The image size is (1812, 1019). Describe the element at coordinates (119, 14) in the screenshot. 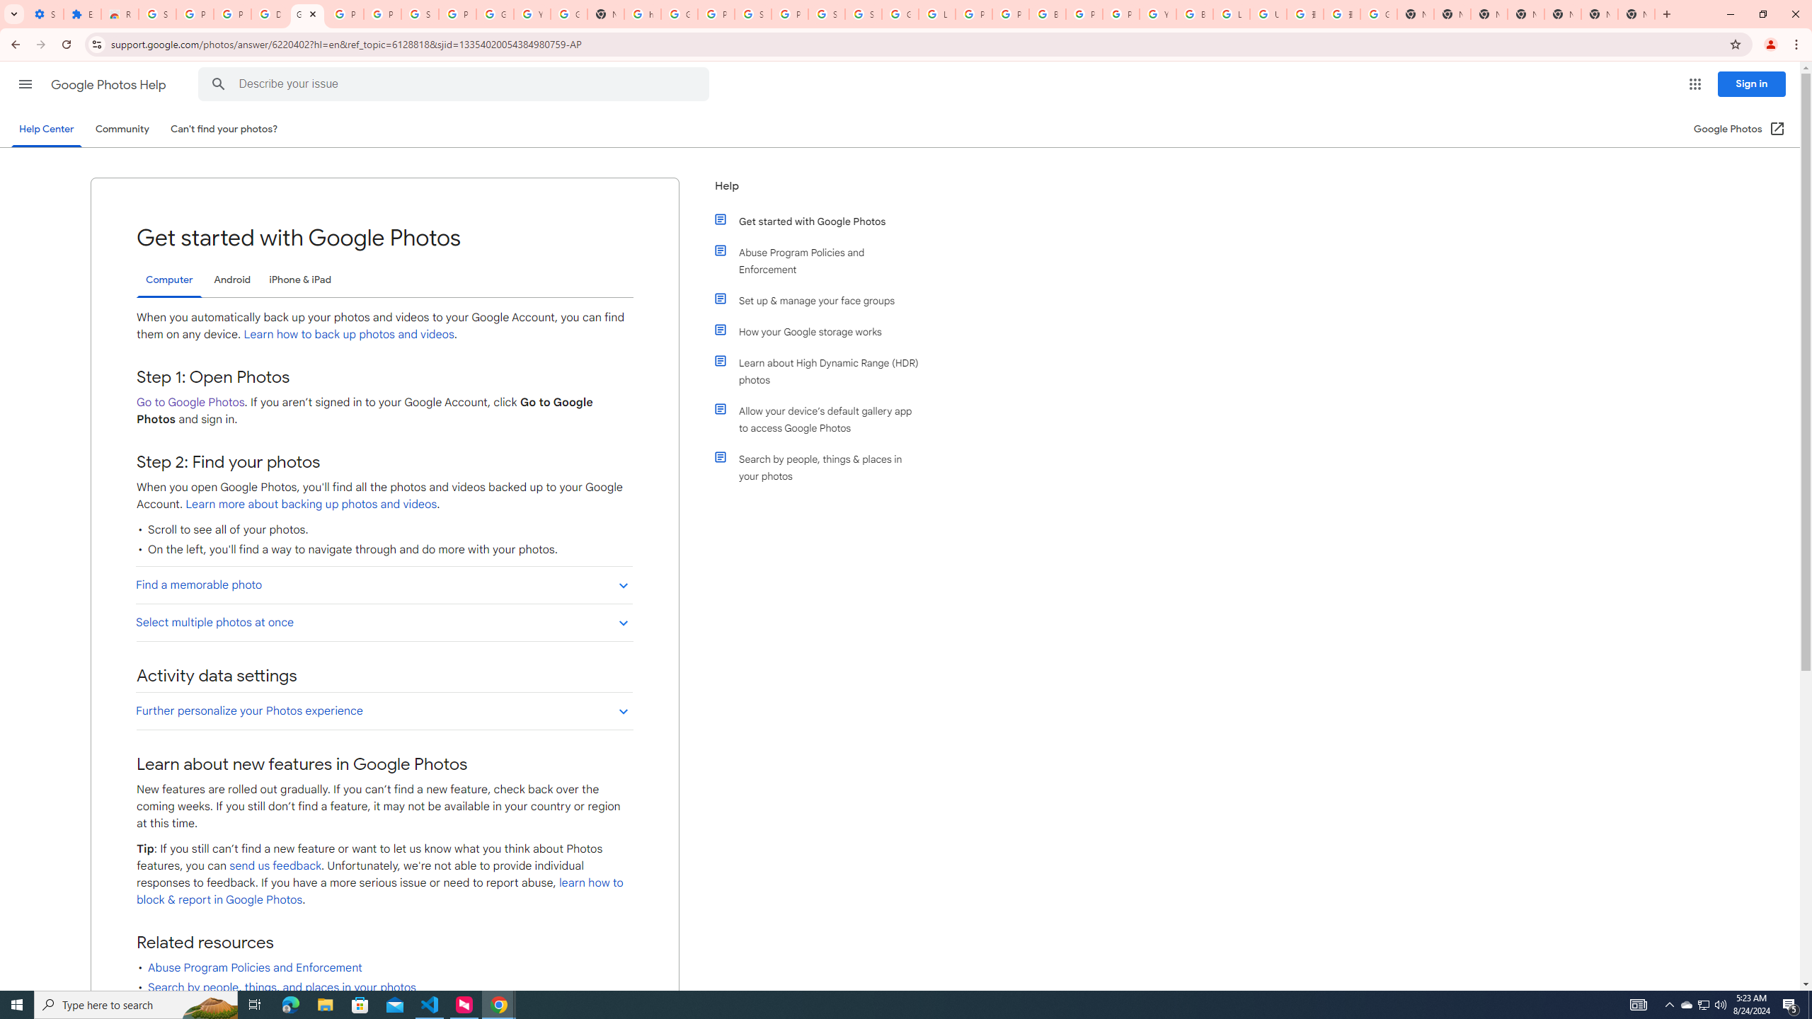

I see `Reviews: Helix Fruit Jump Arcade Game` at that location.